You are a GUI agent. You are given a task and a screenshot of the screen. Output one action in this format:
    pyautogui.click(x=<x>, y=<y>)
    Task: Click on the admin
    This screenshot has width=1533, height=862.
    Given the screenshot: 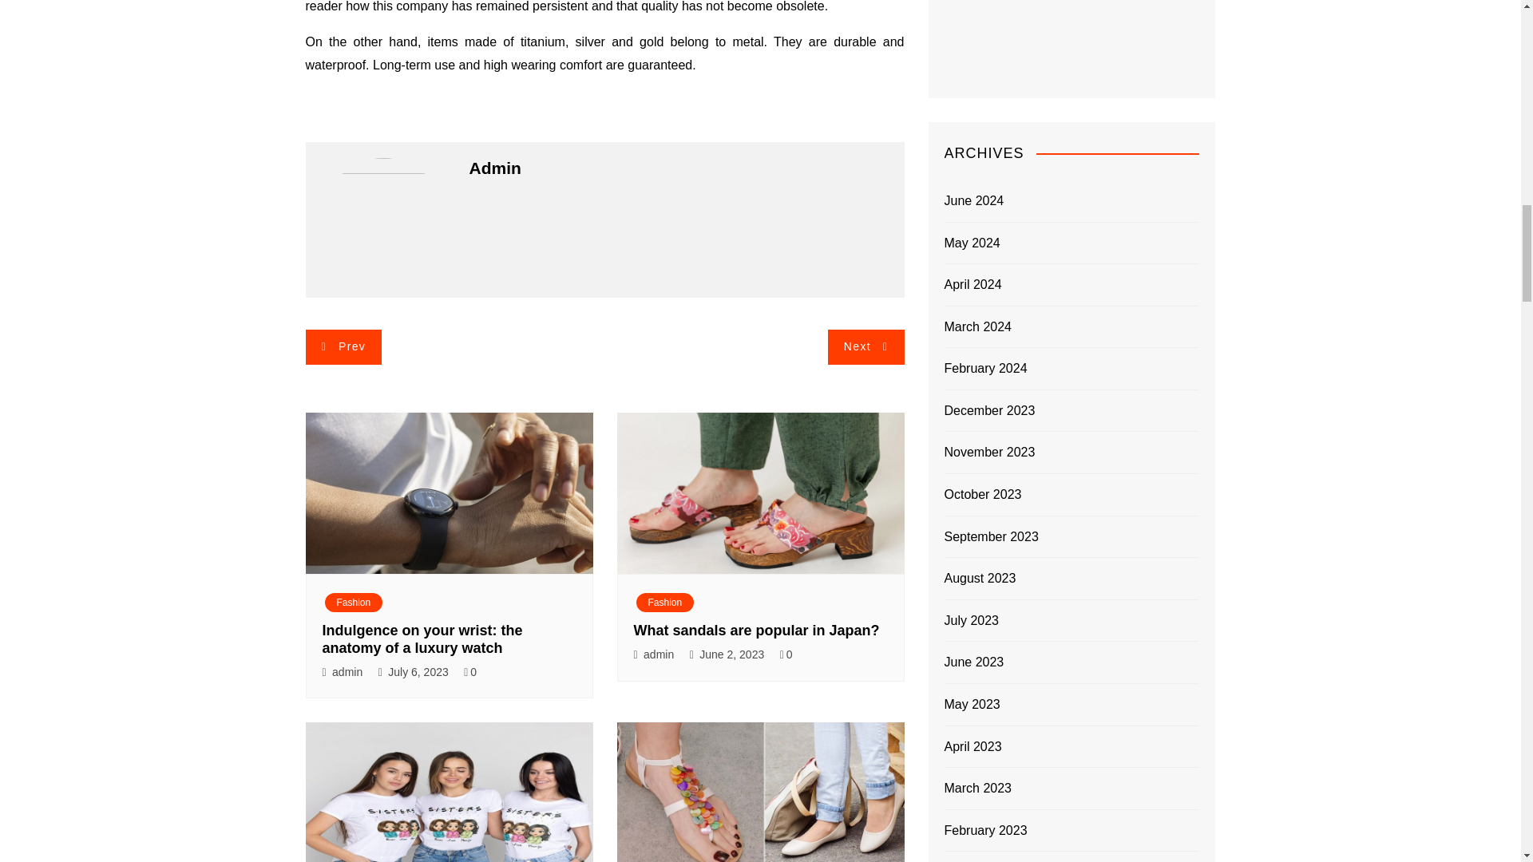 What is the action you would take?
    pyautogui.click(x=347, y=672)
    